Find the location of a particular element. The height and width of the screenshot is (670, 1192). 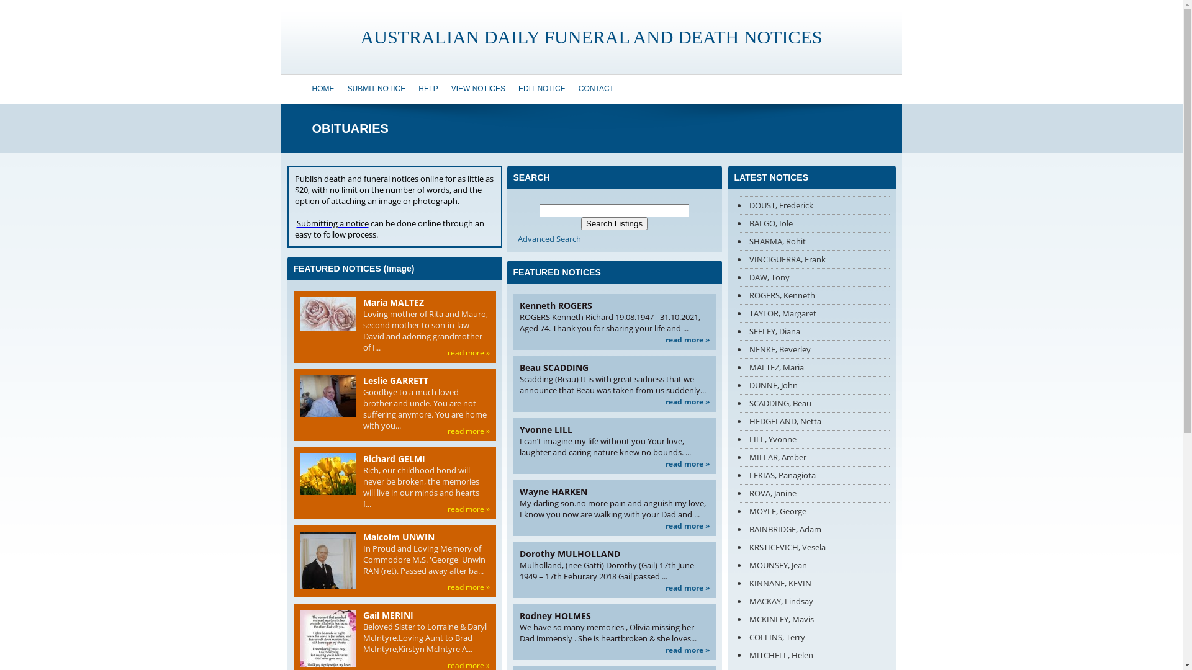

Beau SCADDING is located at coordinates (554, 367).